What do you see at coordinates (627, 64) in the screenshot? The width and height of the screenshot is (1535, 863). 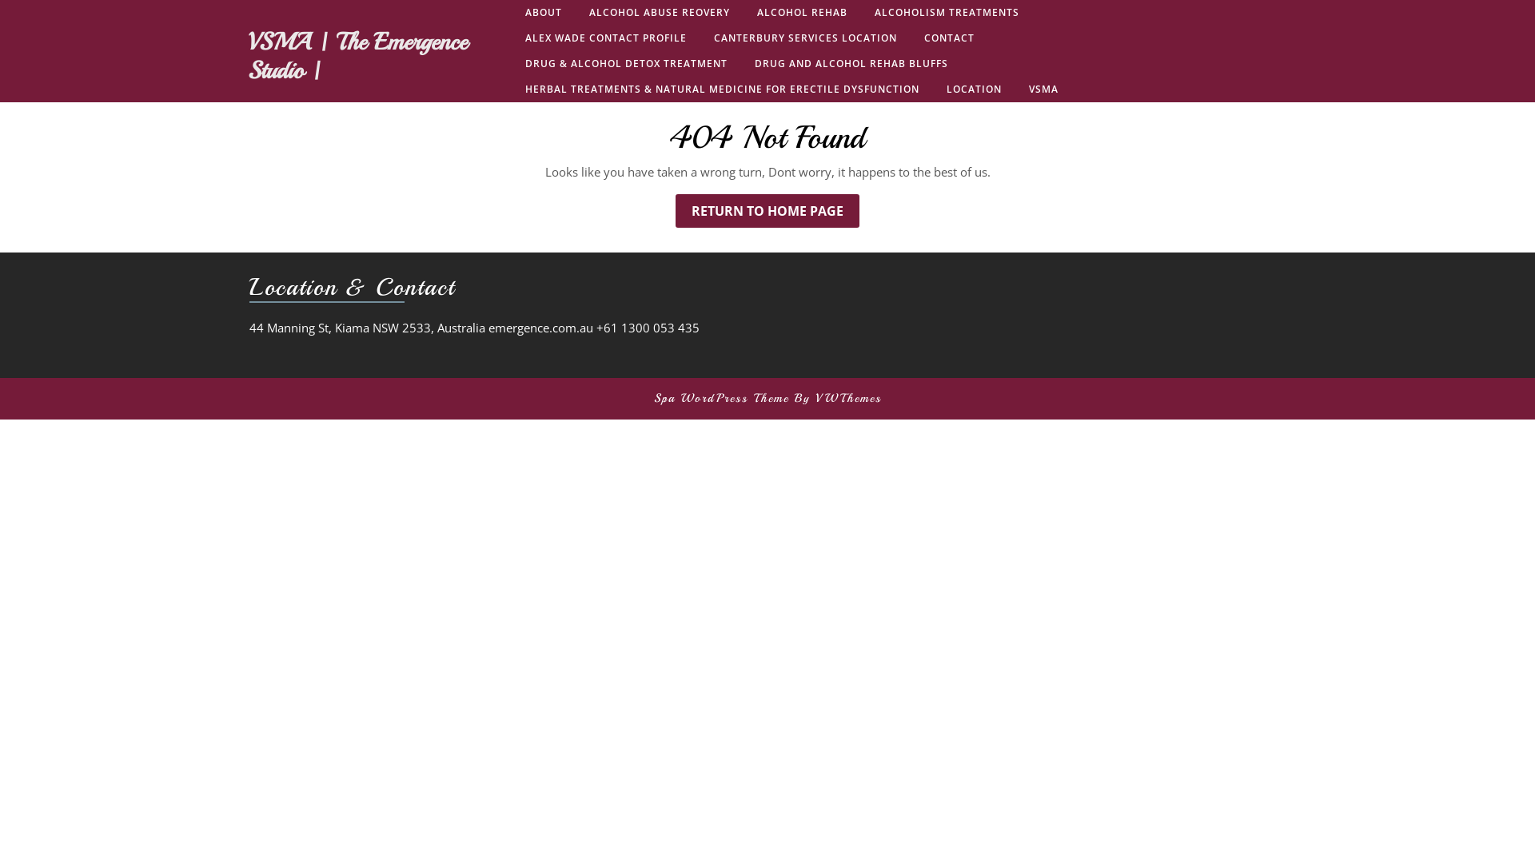 I see `DRUG & ALCOHOL DETOX TREATMENT` at bounding box center [627, 64].